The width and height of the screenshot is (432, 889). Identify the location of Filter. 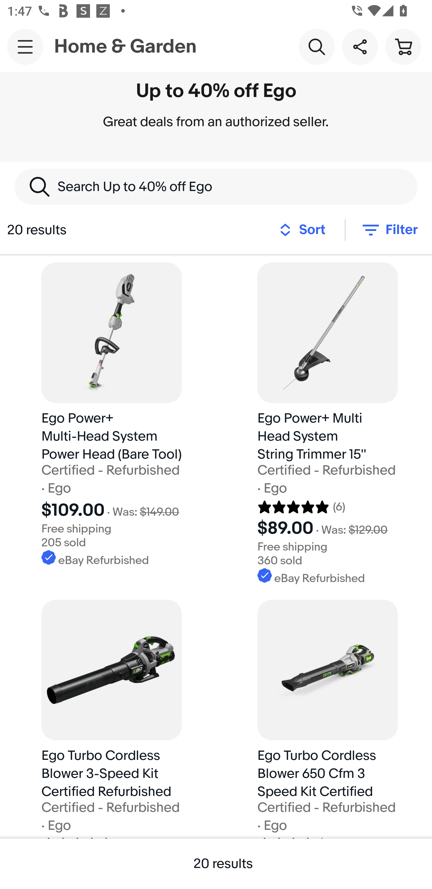
(389, 229).